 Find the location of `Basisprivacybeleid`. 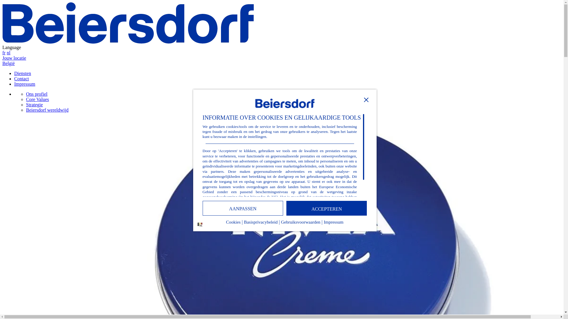

Basisprivacybeleid is located at coordinates (261, 224).